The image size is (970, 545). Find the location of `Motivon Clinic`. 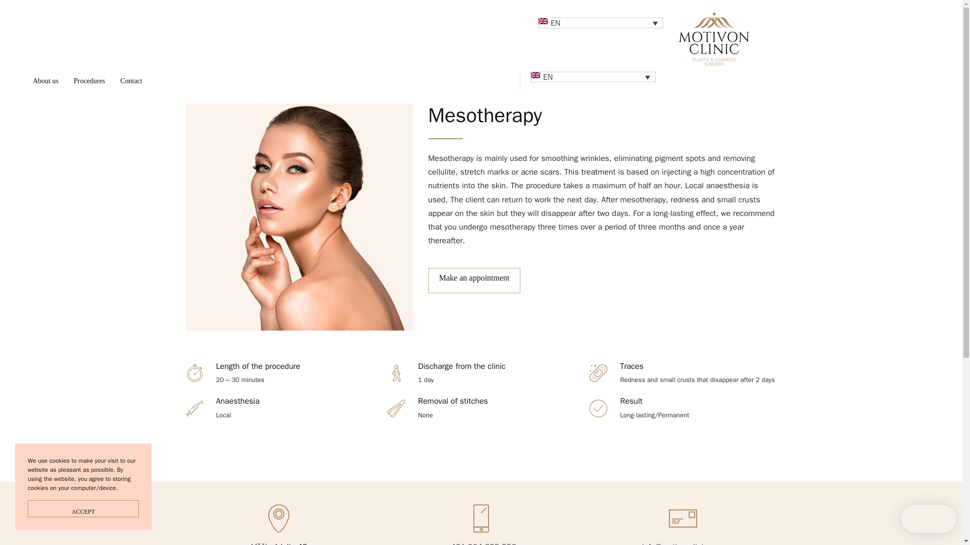

Motivon Clinic is located at coordinates (713, 39).